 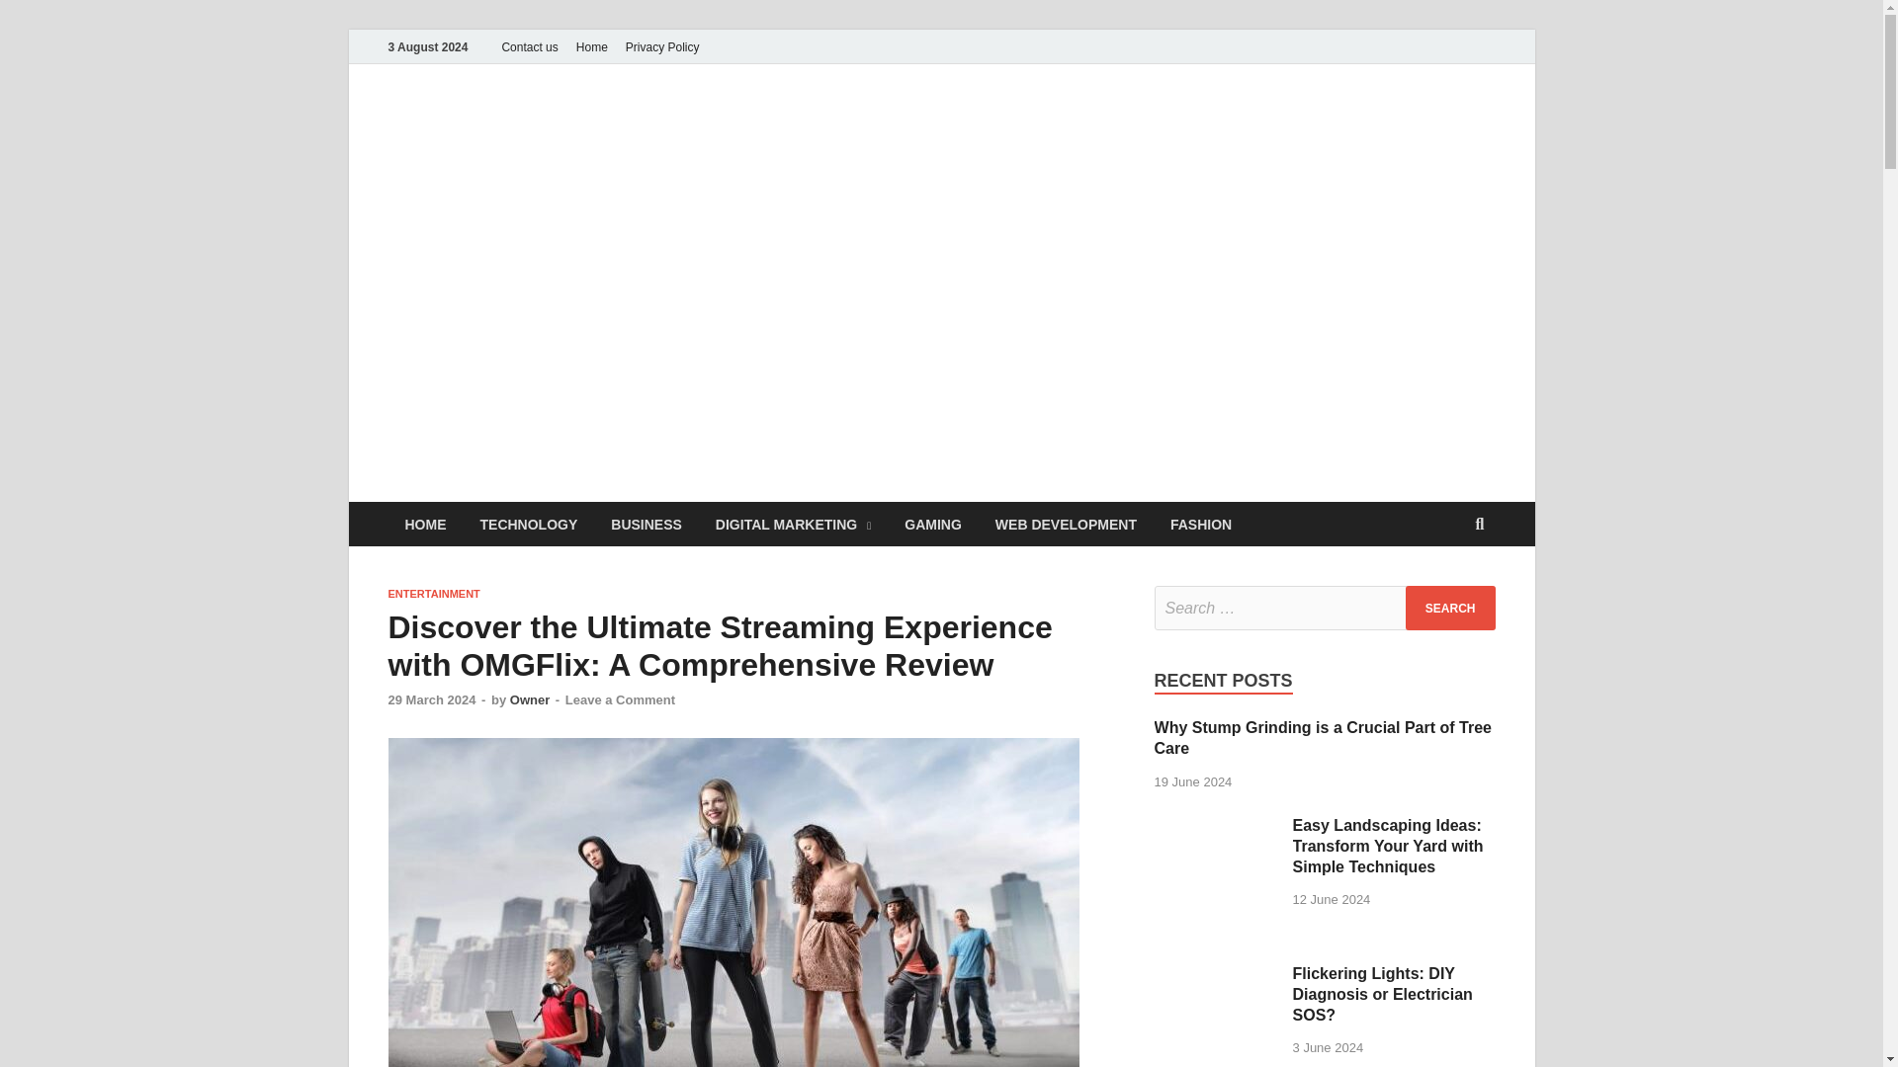 I want to click on Search, so click(x=1450, y=608).